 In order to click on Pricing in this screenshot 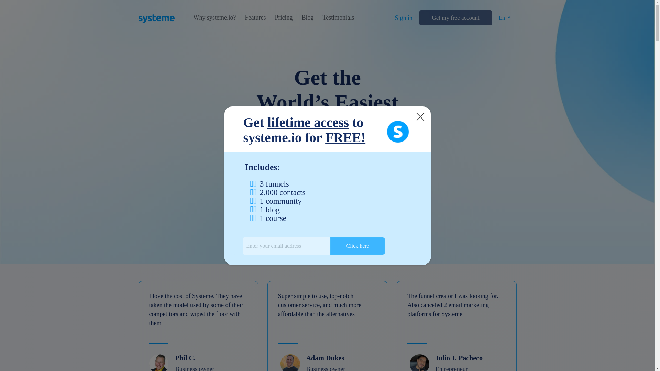, I will do `click(283, 18)`.